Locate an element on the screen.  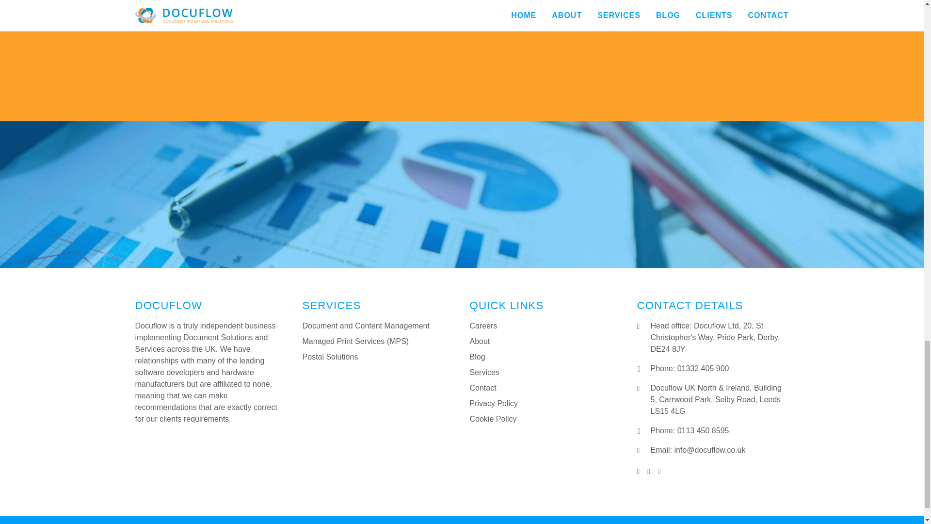
01332 405 900 is located at coordinates (703, 368).